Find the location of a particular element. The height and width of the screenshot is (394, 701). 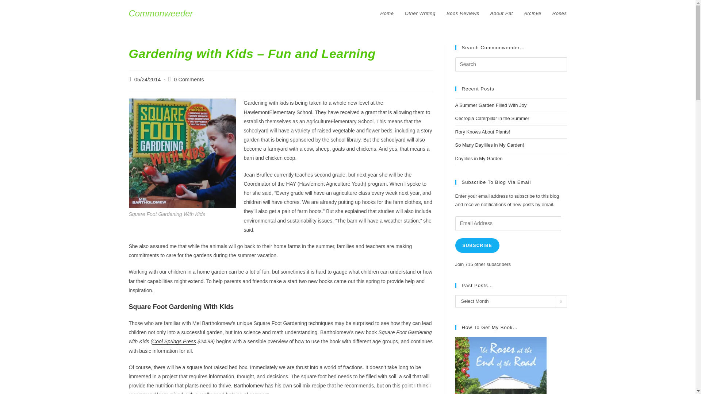

Other Writing is located at coordinates (420, 13).